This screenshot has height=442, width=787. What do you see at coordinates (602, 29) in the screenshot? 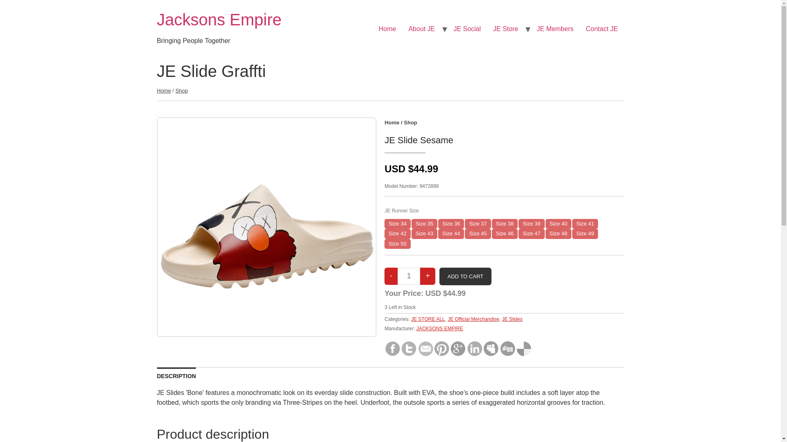
I see `Contact JE` at bounding box center [602, 29].